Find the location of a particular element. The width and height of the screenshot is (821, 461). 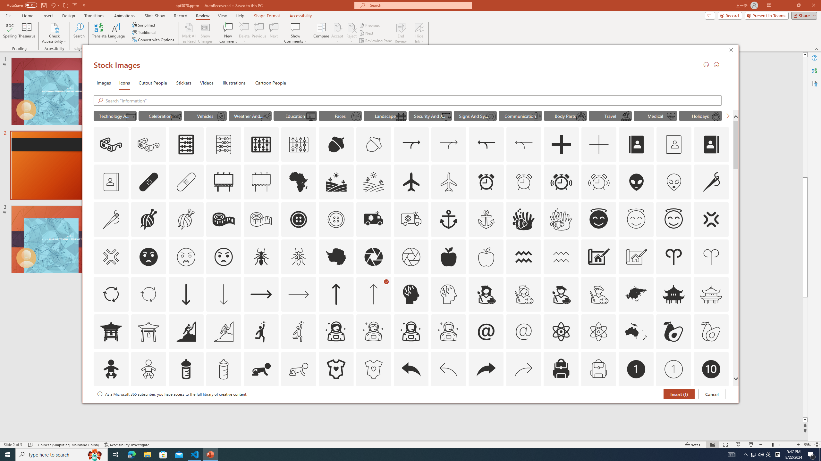

AutomationID: Icons_Back_LTR_M is located at coordinates (448, 369).